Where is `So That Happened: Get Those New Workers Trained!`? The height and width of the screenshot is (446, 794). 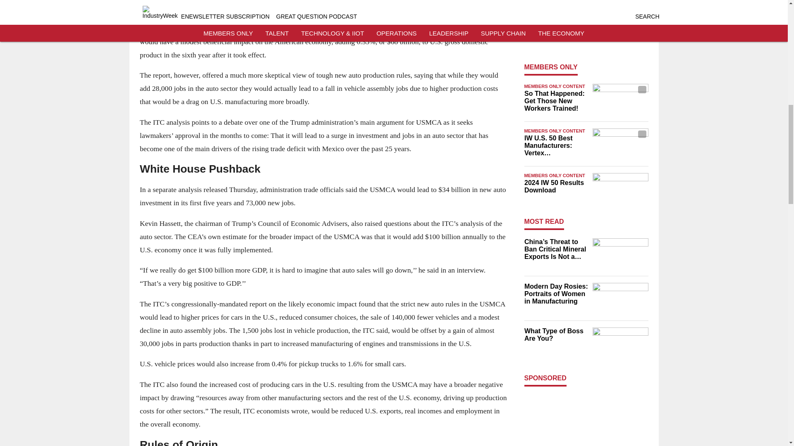 So That Happened: Get Those New Workers Trained! is located at coordinates (556, 101).